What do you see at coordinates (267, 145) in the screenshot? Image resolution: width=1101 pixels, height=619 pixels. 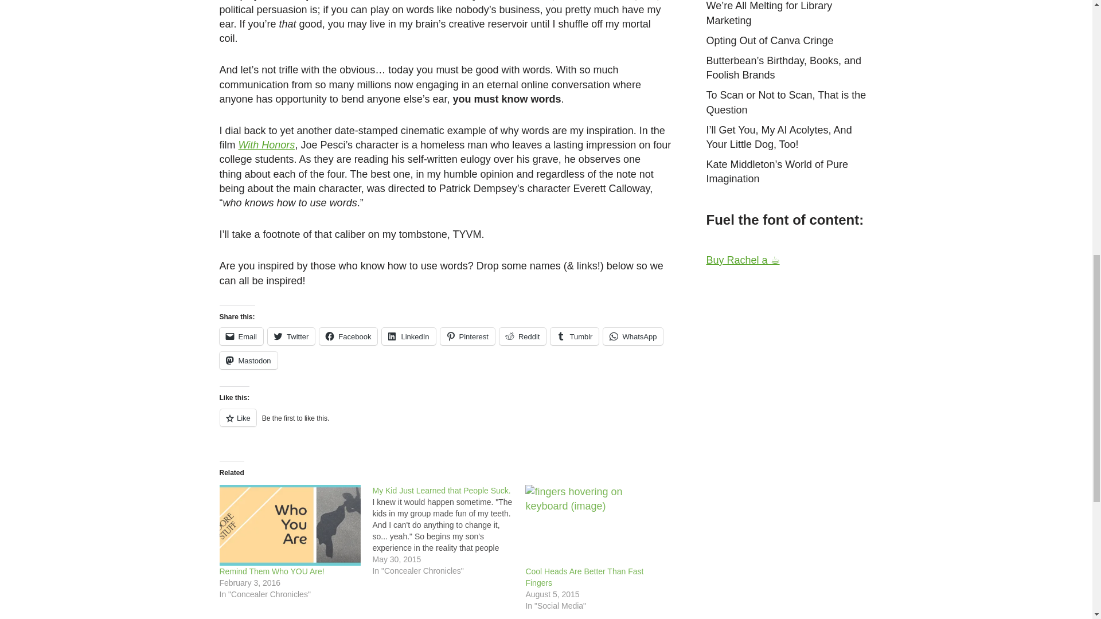 I see `With Honors, on IMDB.com` at bounding box center [267, 145].